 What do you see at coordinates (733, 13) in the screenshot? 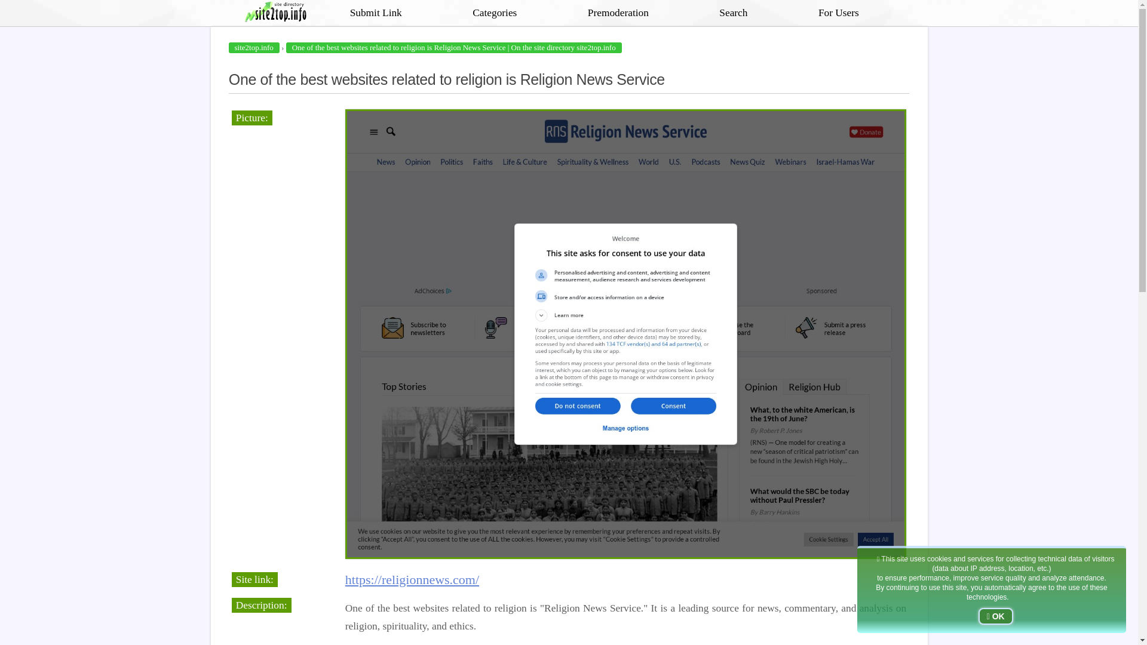
I see `Search` at bounding box center [733, 13].